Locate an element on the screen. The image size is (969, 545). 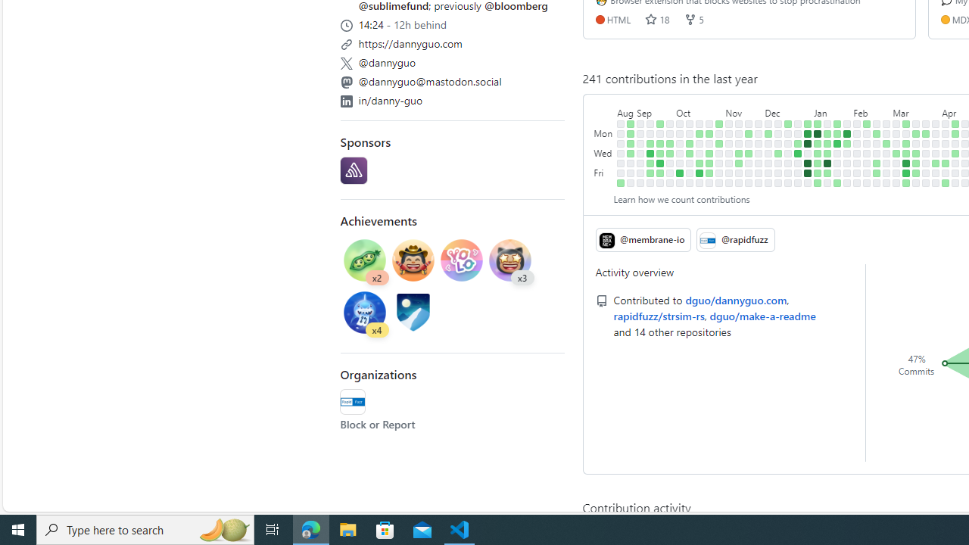
No contributions on March 29th. is located at coordinates (926, 173).